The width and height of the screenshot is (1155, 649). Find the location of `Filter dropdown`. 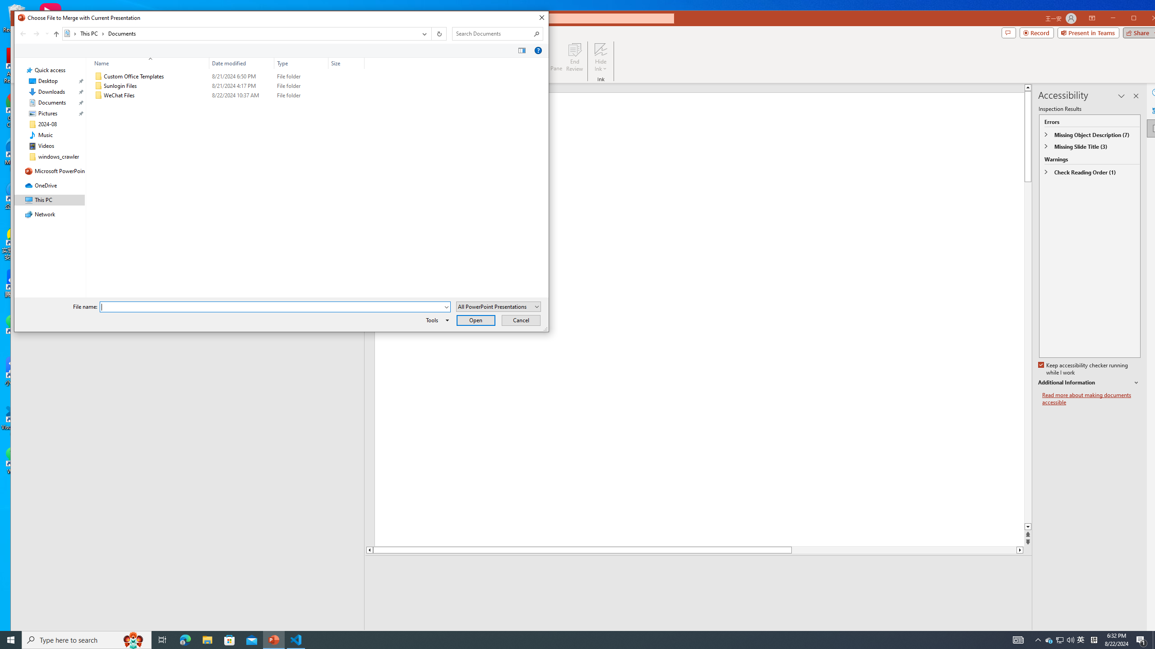

Filter dropdown is located at coordinates (360, 63).